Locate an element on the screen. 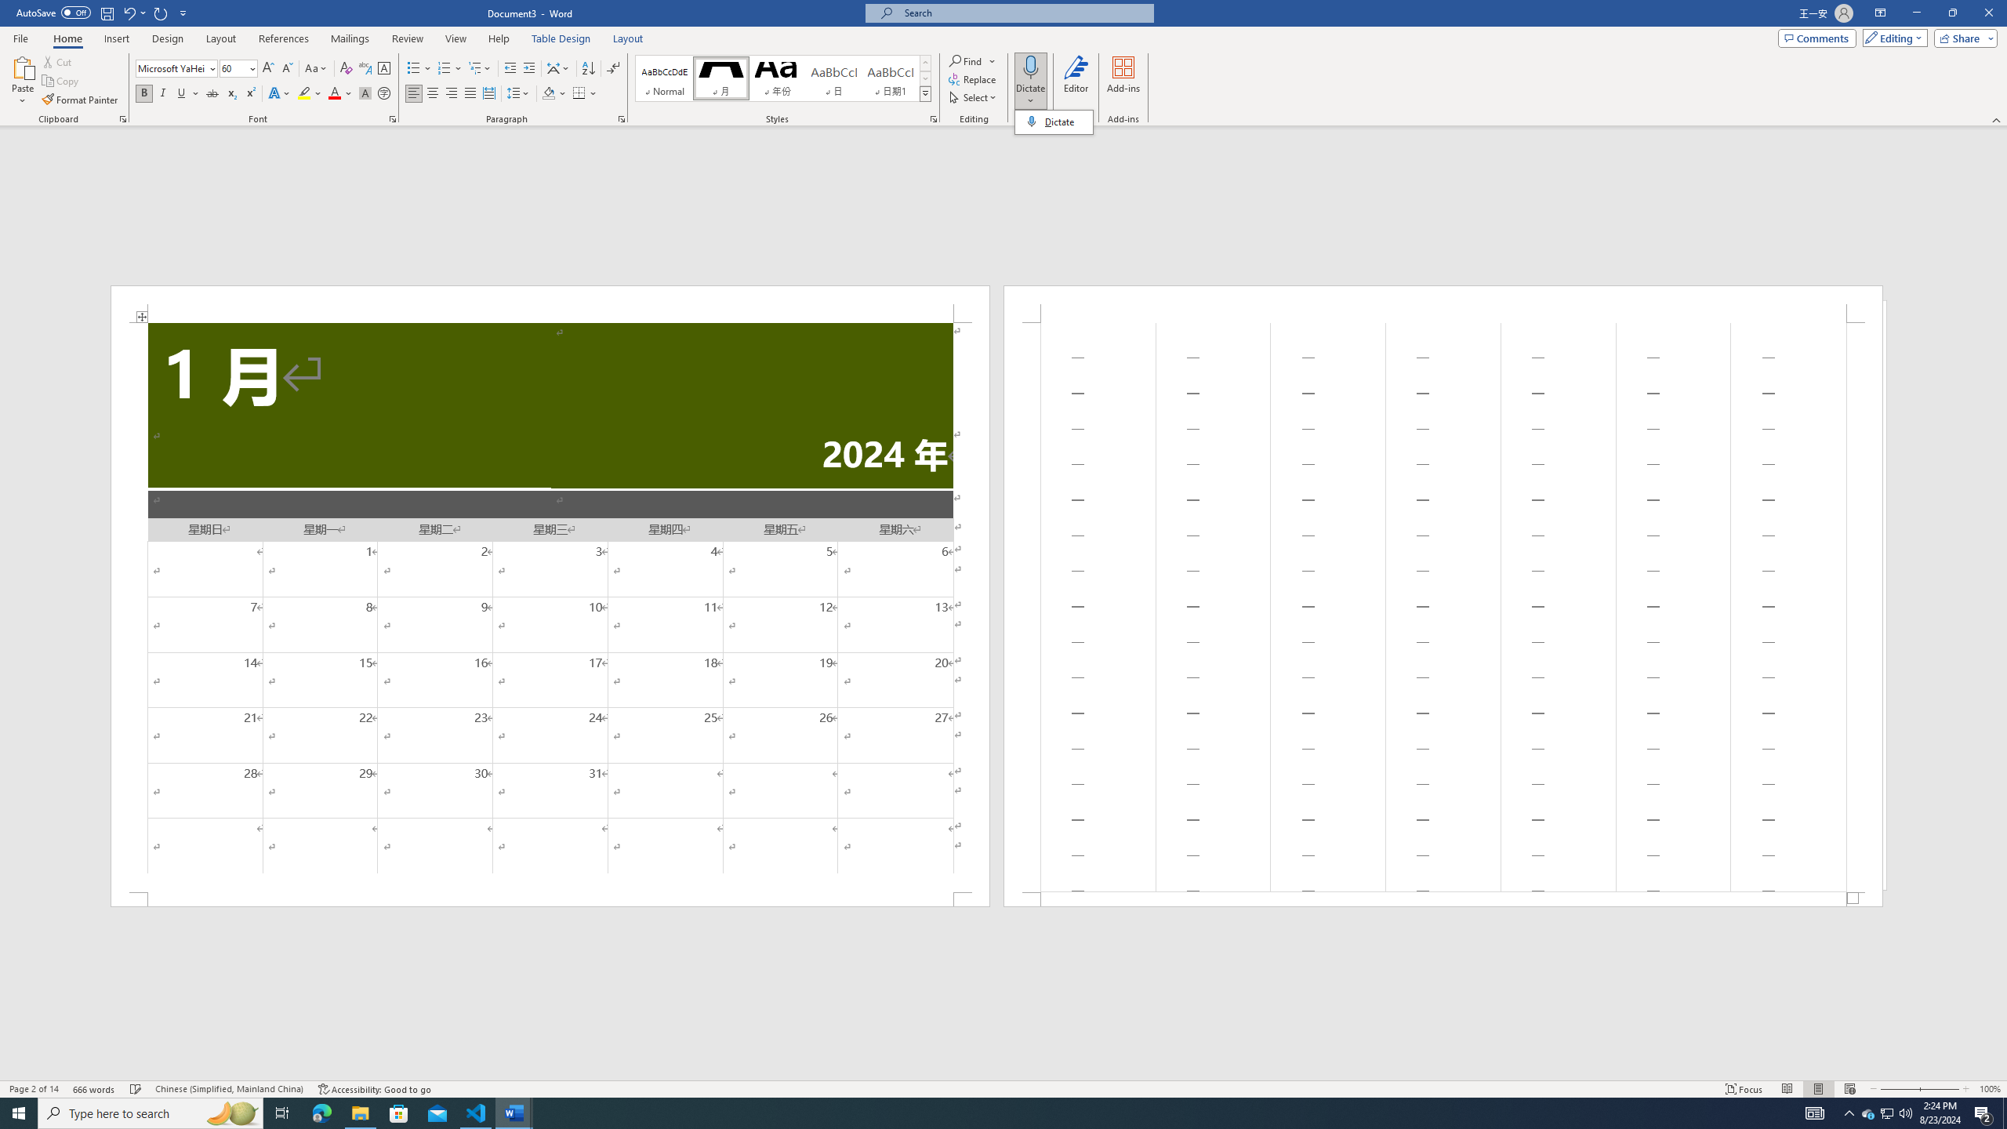 The width and height of the screenshot is (2007, 1129). Layout is located at coordinates (628, 38).